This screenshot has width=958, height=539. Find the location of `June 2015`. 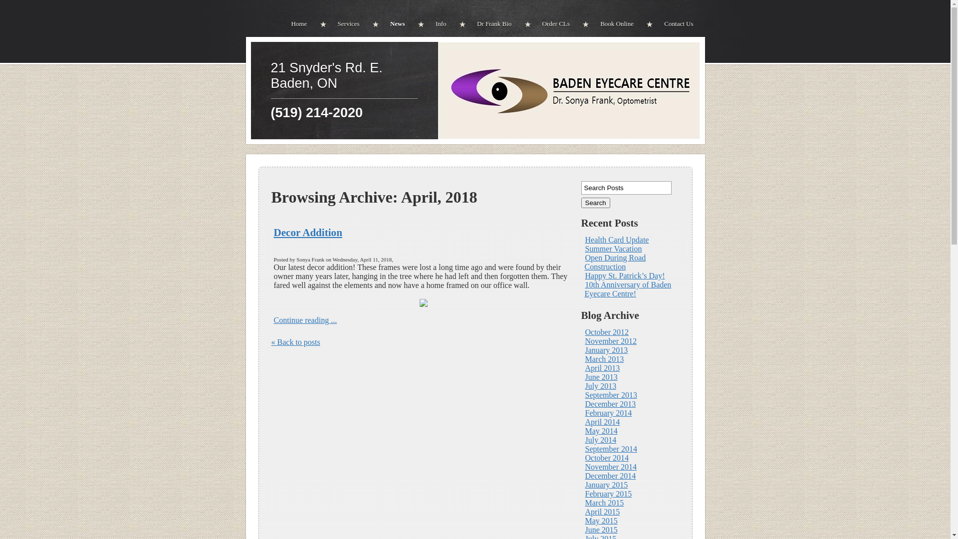

June 2015 is located at coordinates (601, 530).